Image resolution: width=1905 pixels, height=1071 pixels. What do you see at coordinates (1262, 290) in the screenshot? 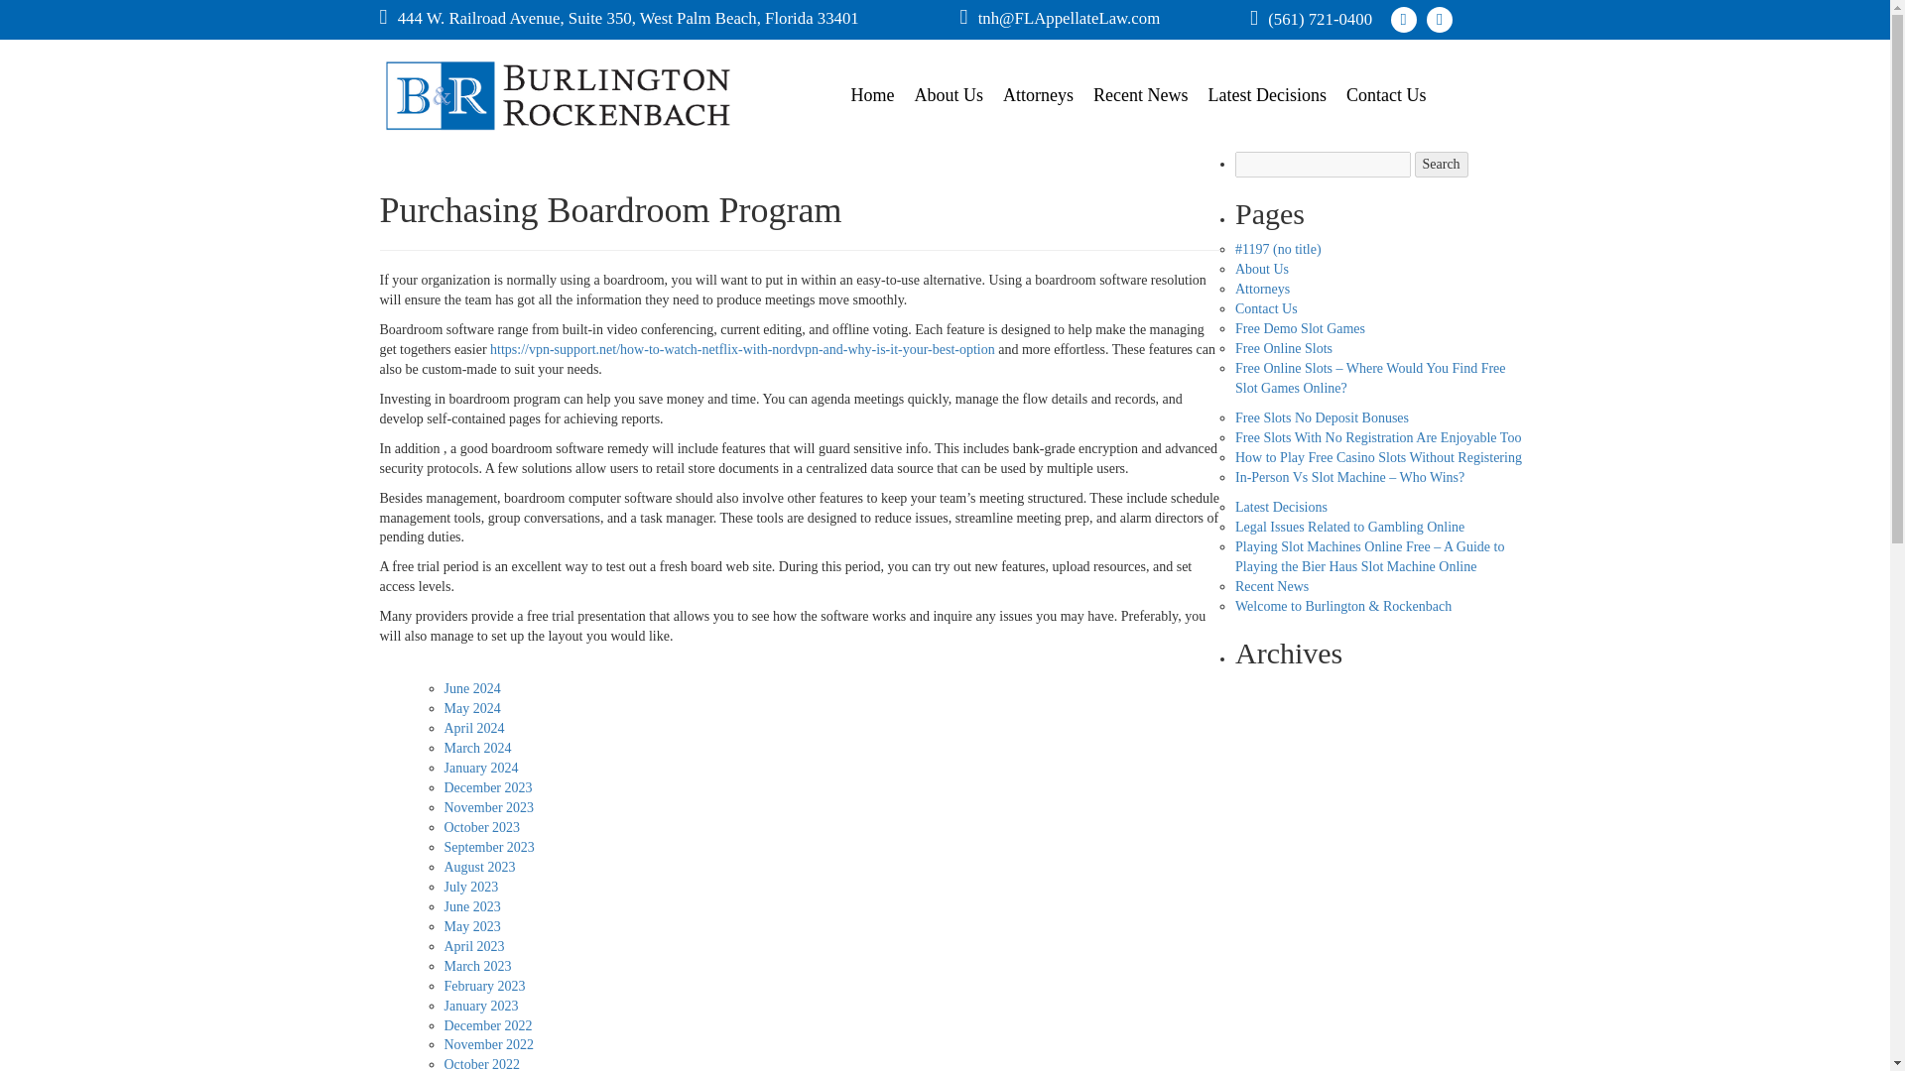
I see `Attorneys` at bounding box center [1262, 290].